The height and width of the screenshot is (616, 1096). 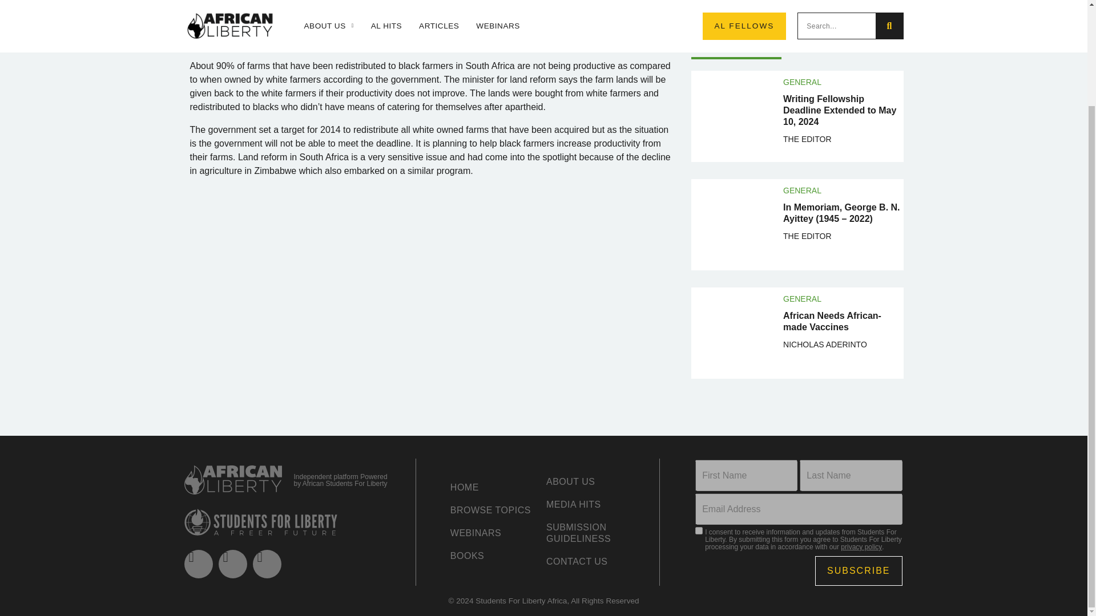 What do you see at coordinates (859, 571) in the screenshot?
I see `Subscribe` at bounding box center [859, 571].